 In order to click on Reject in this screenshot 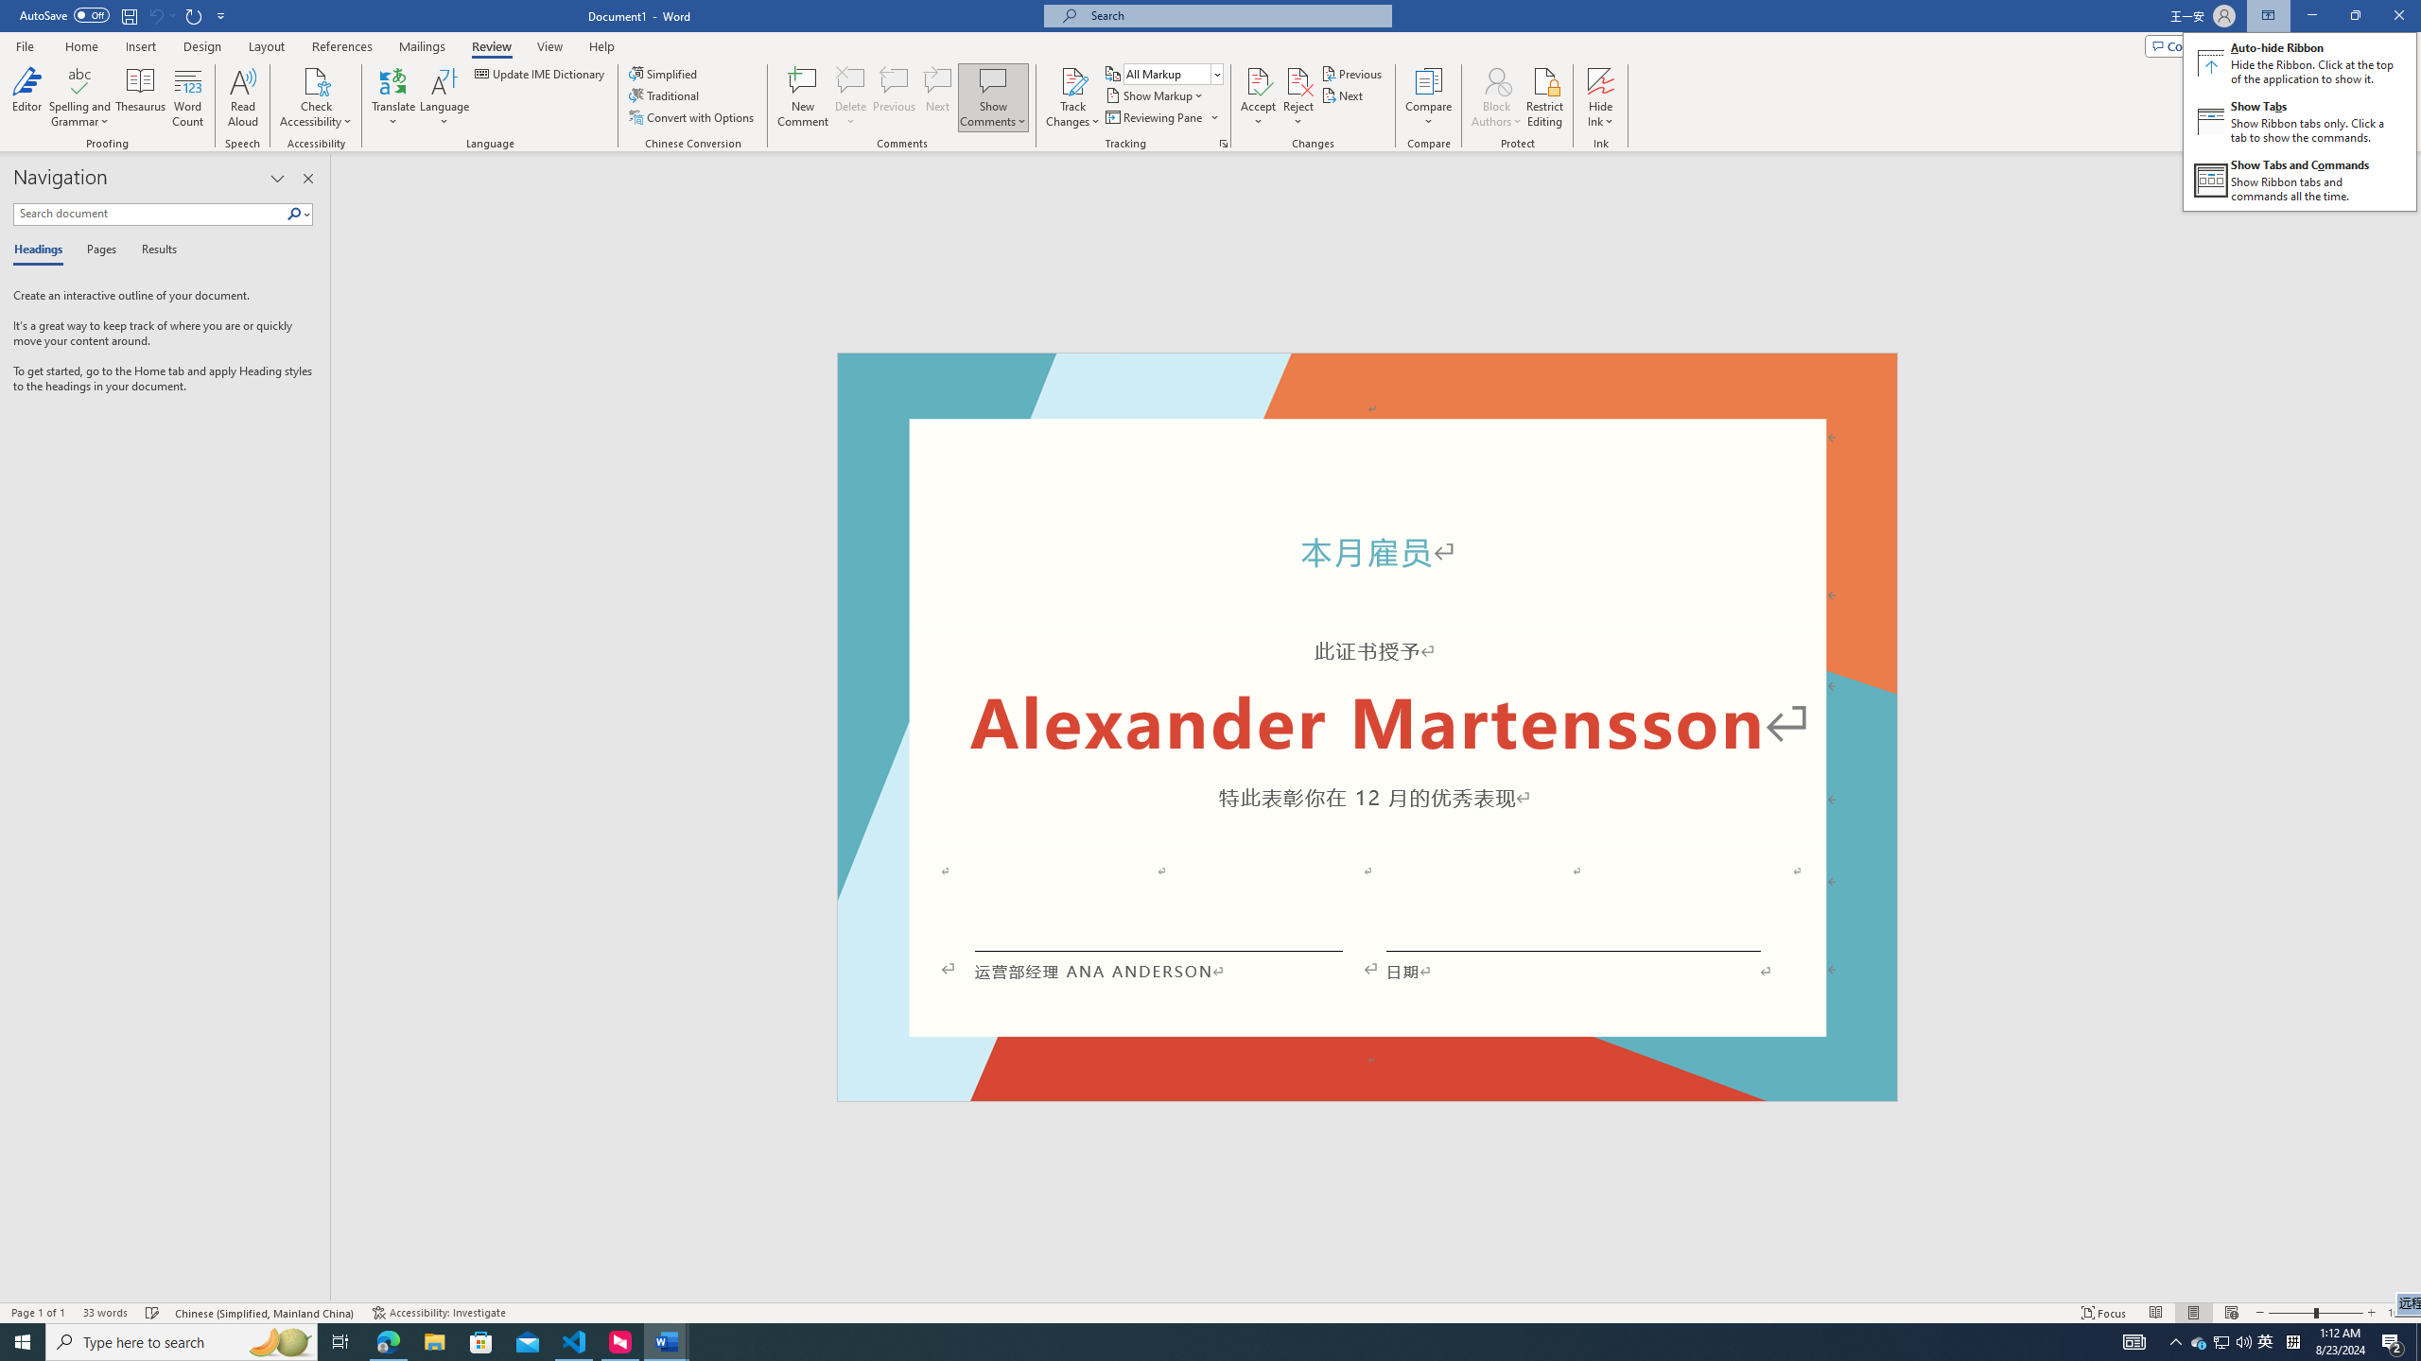, I will do `click(1298, 97)`.